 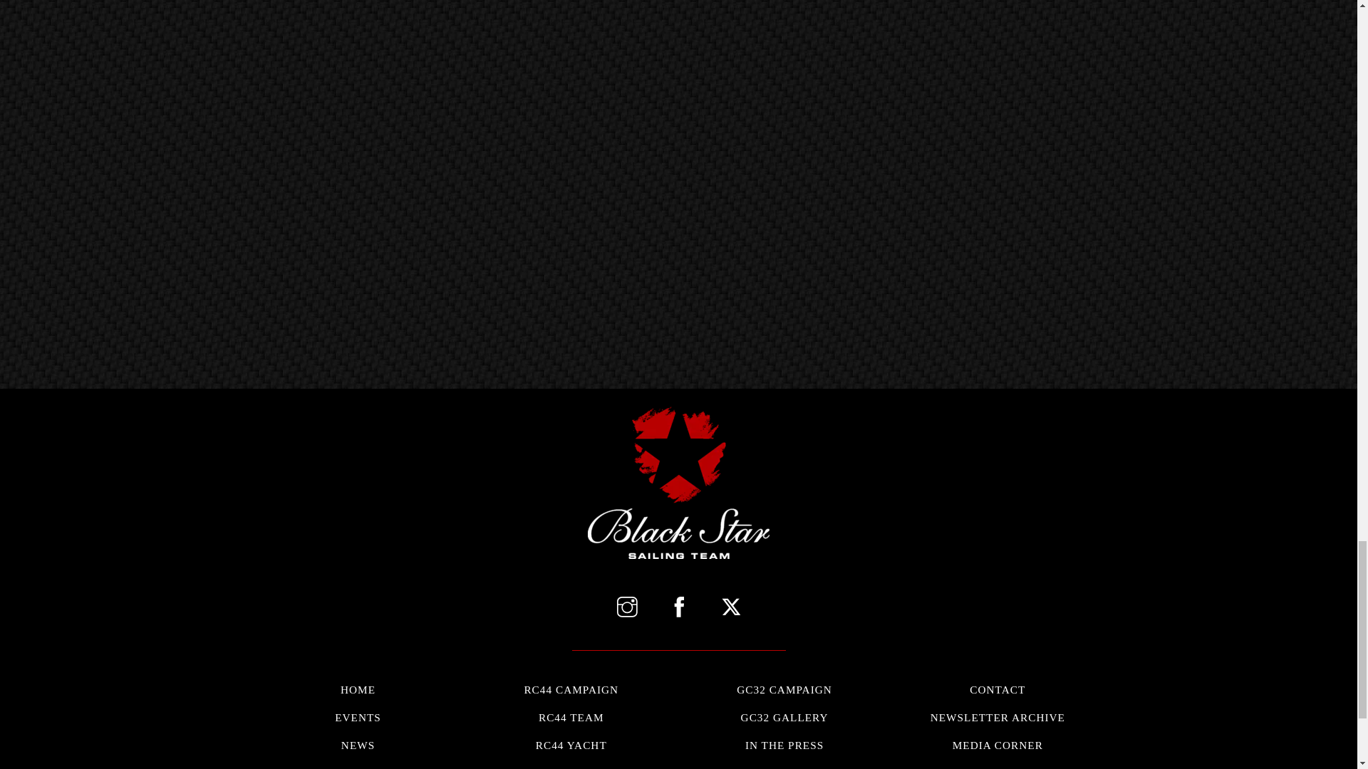 What do you see at coordinates (571, 689) in the screenshot?
I see `RC44 CAMPAIGN` at bounding box center [571, 689].